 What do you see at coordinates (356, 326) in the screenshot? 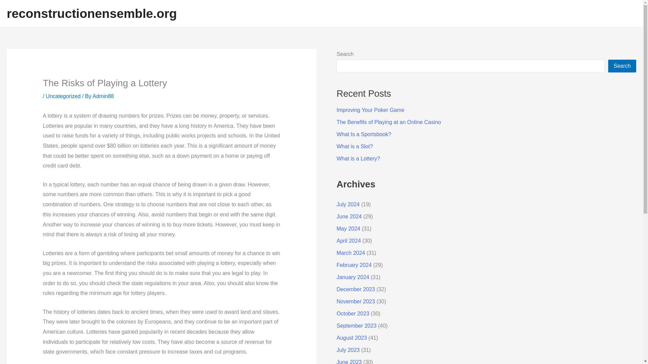
I see `September 2023` at bounding box center [356, 326].